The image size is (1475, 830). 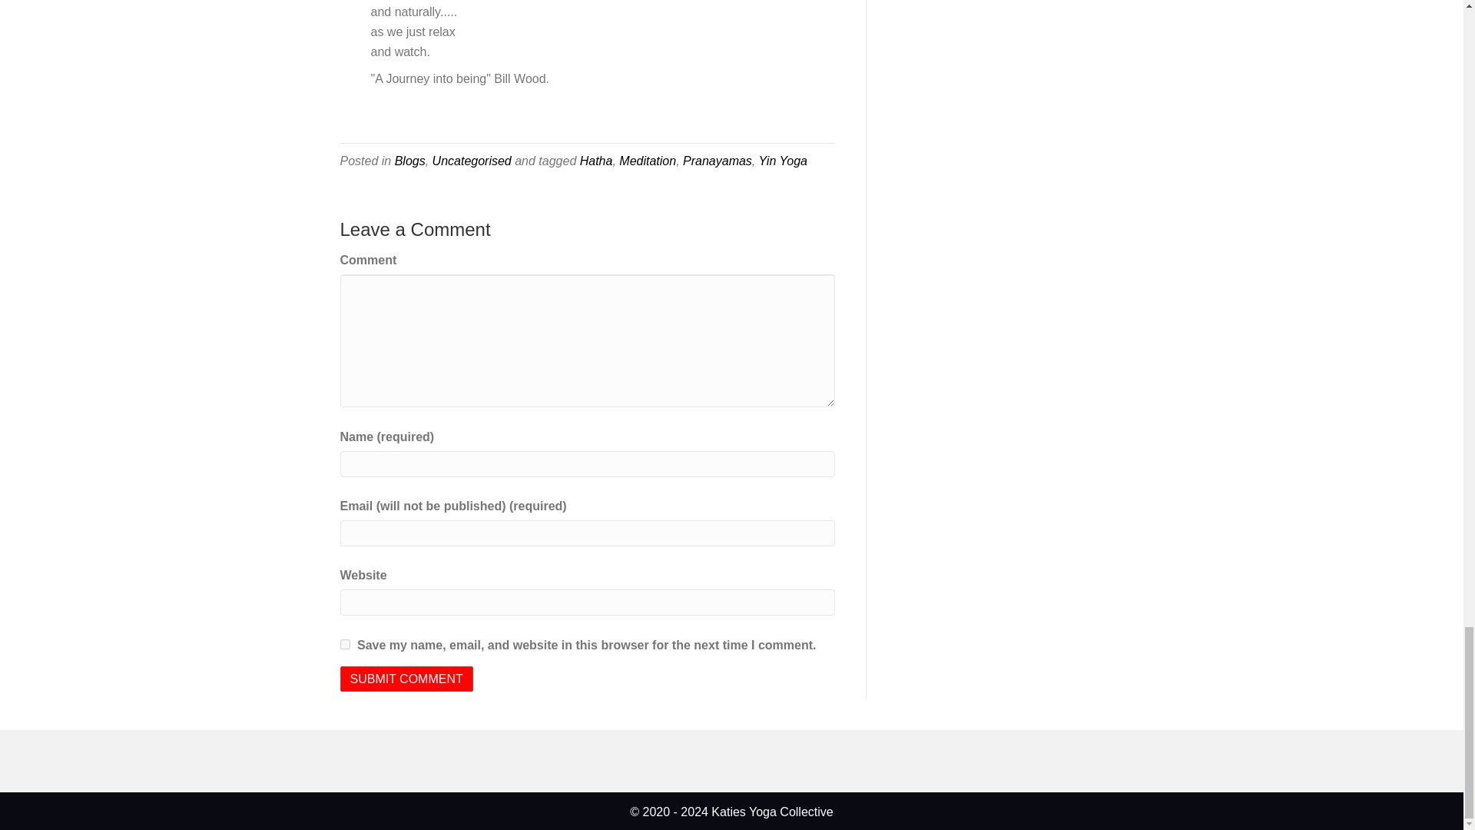 I want to click on Uncategorised, so click(x=472, y=161).